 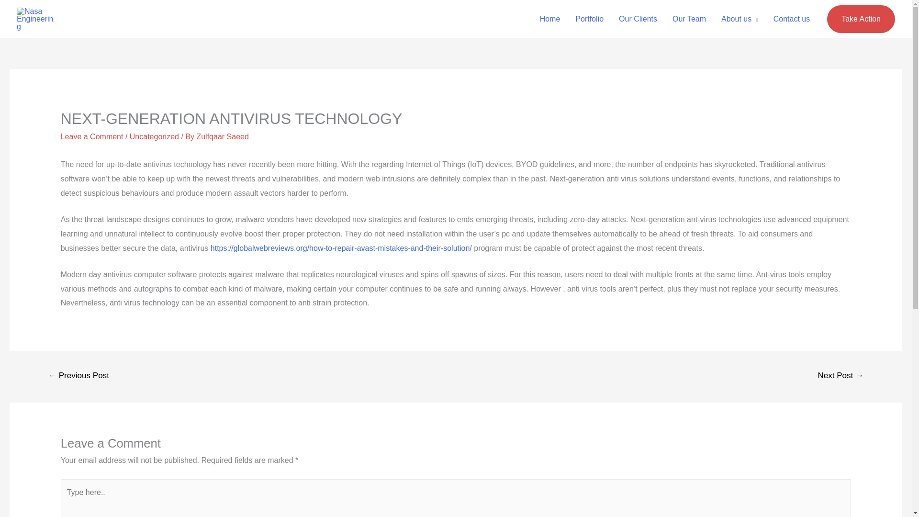 What do you see at coordinates (689, 19) in the screenshot?
I see `Our Team` at bounding box center [689, 19].